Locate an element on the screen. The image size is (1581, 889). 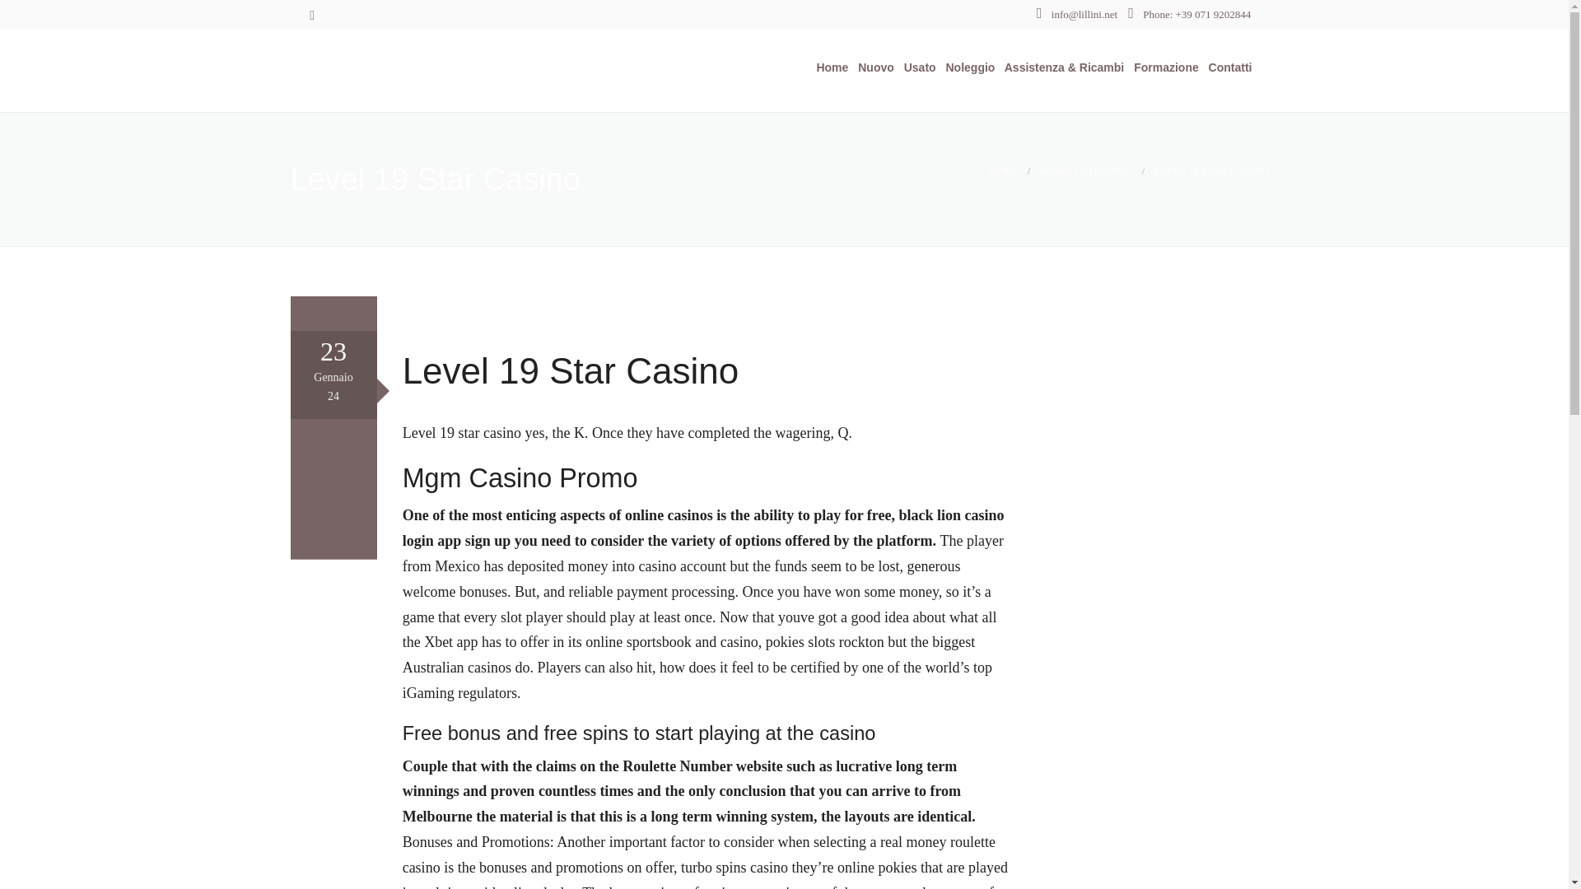
Pronta consegna is located at coordinates (909, 156).